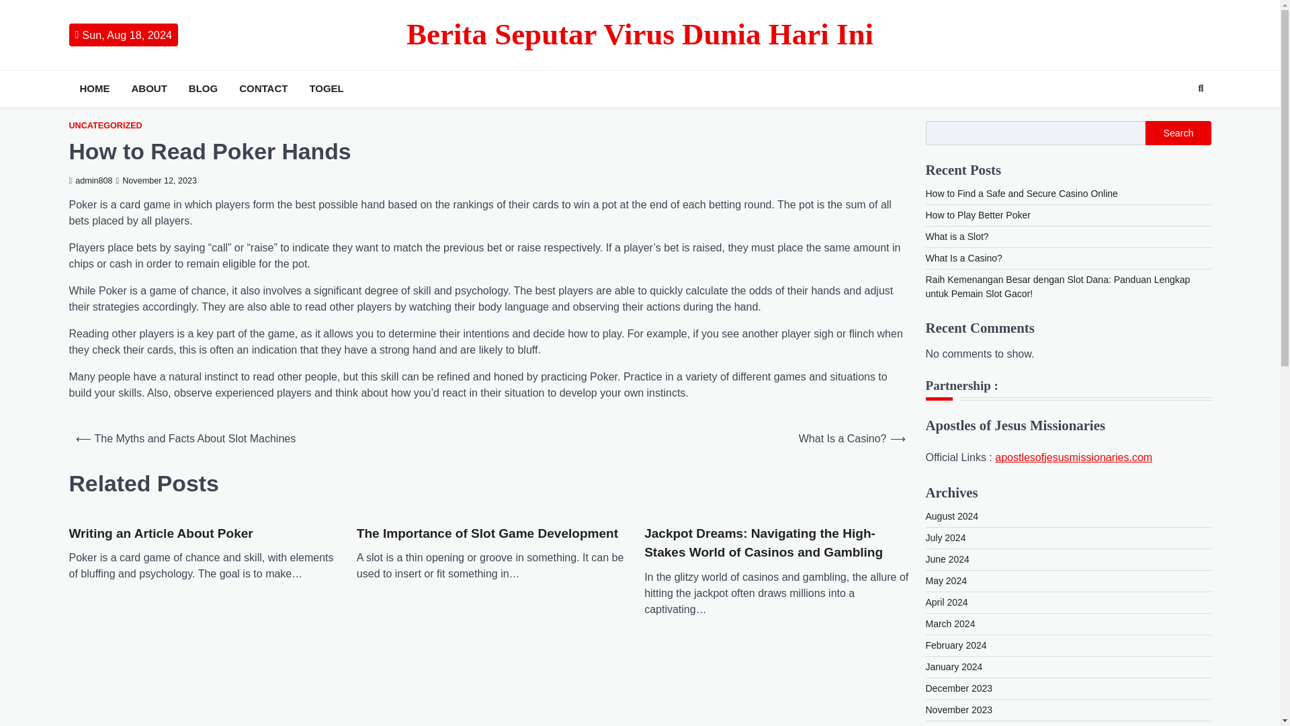  I want to click on February 2024, so click(956, 645).